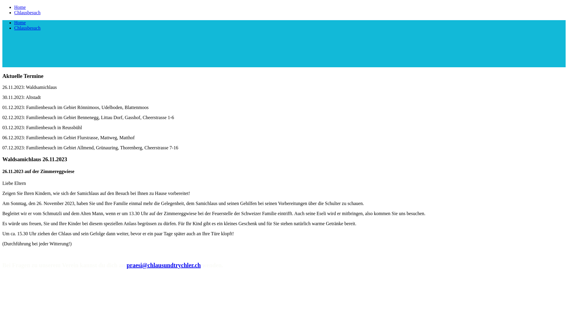  I want to click on Home, so click(20, 23).